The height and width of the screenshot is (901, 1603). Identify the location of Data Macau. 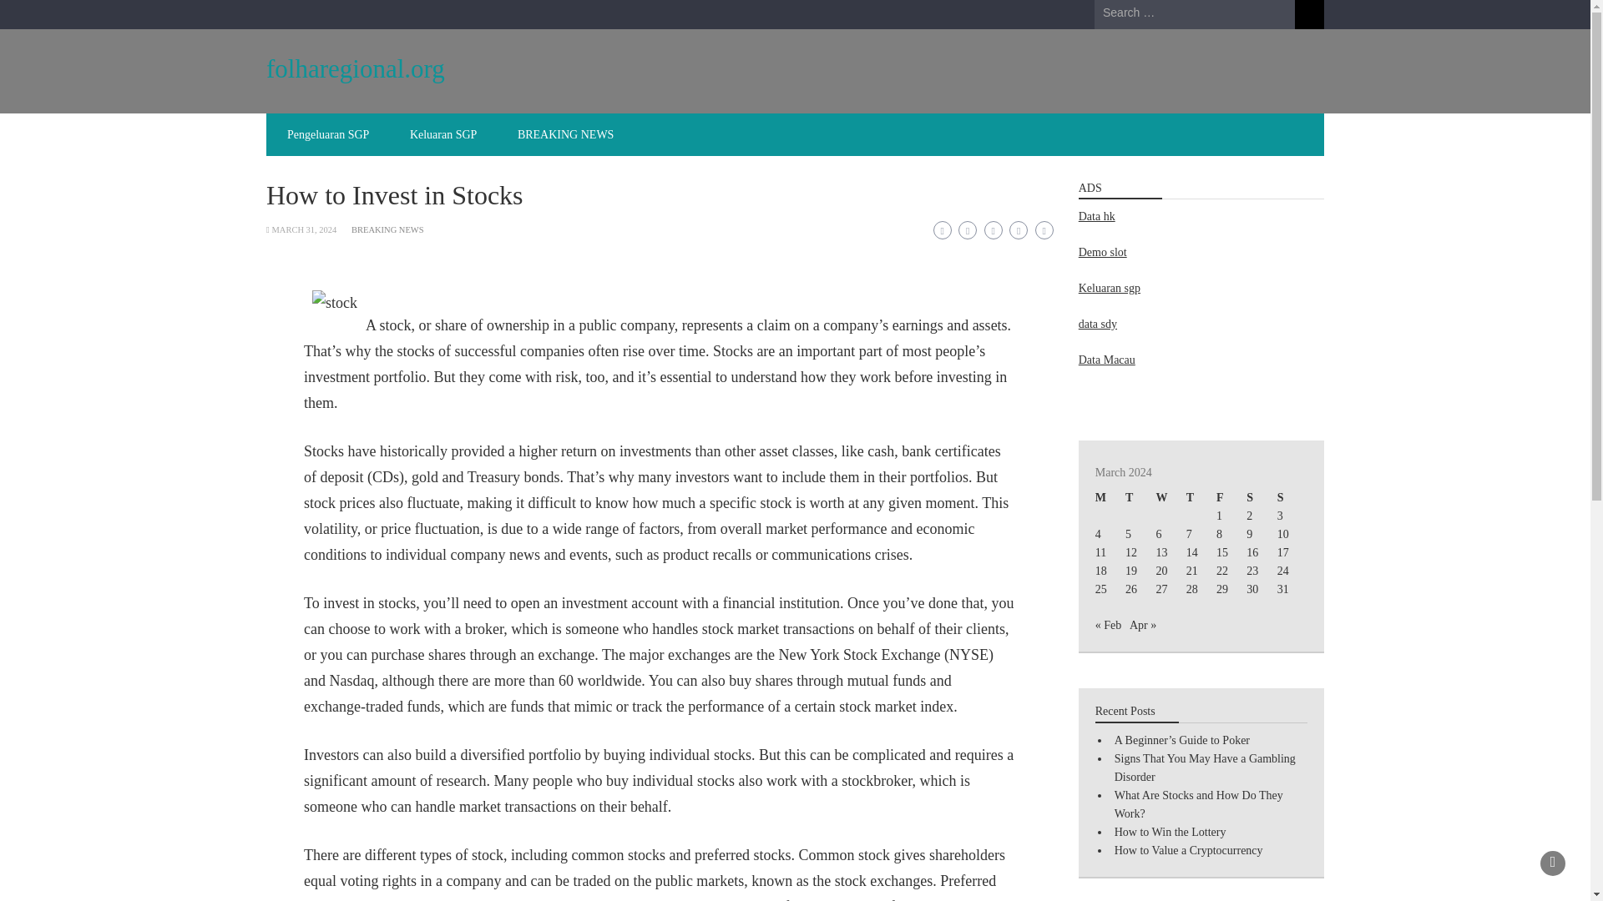
(1107, 360).